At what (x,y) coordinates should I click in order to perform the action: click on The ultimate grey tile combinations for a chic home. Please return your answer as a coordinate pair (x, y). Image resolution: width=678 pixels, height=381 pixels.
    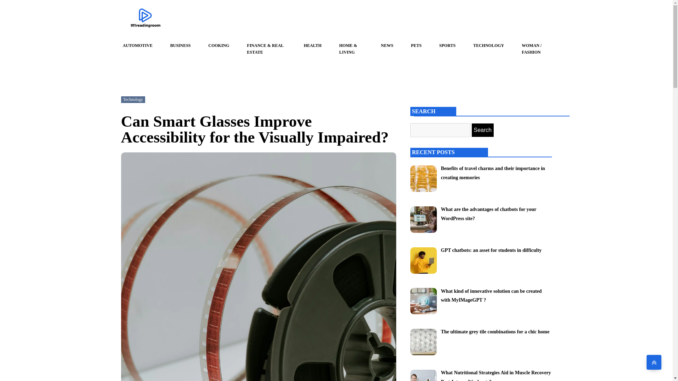
    Looking at the image, I should click on (495, 331).